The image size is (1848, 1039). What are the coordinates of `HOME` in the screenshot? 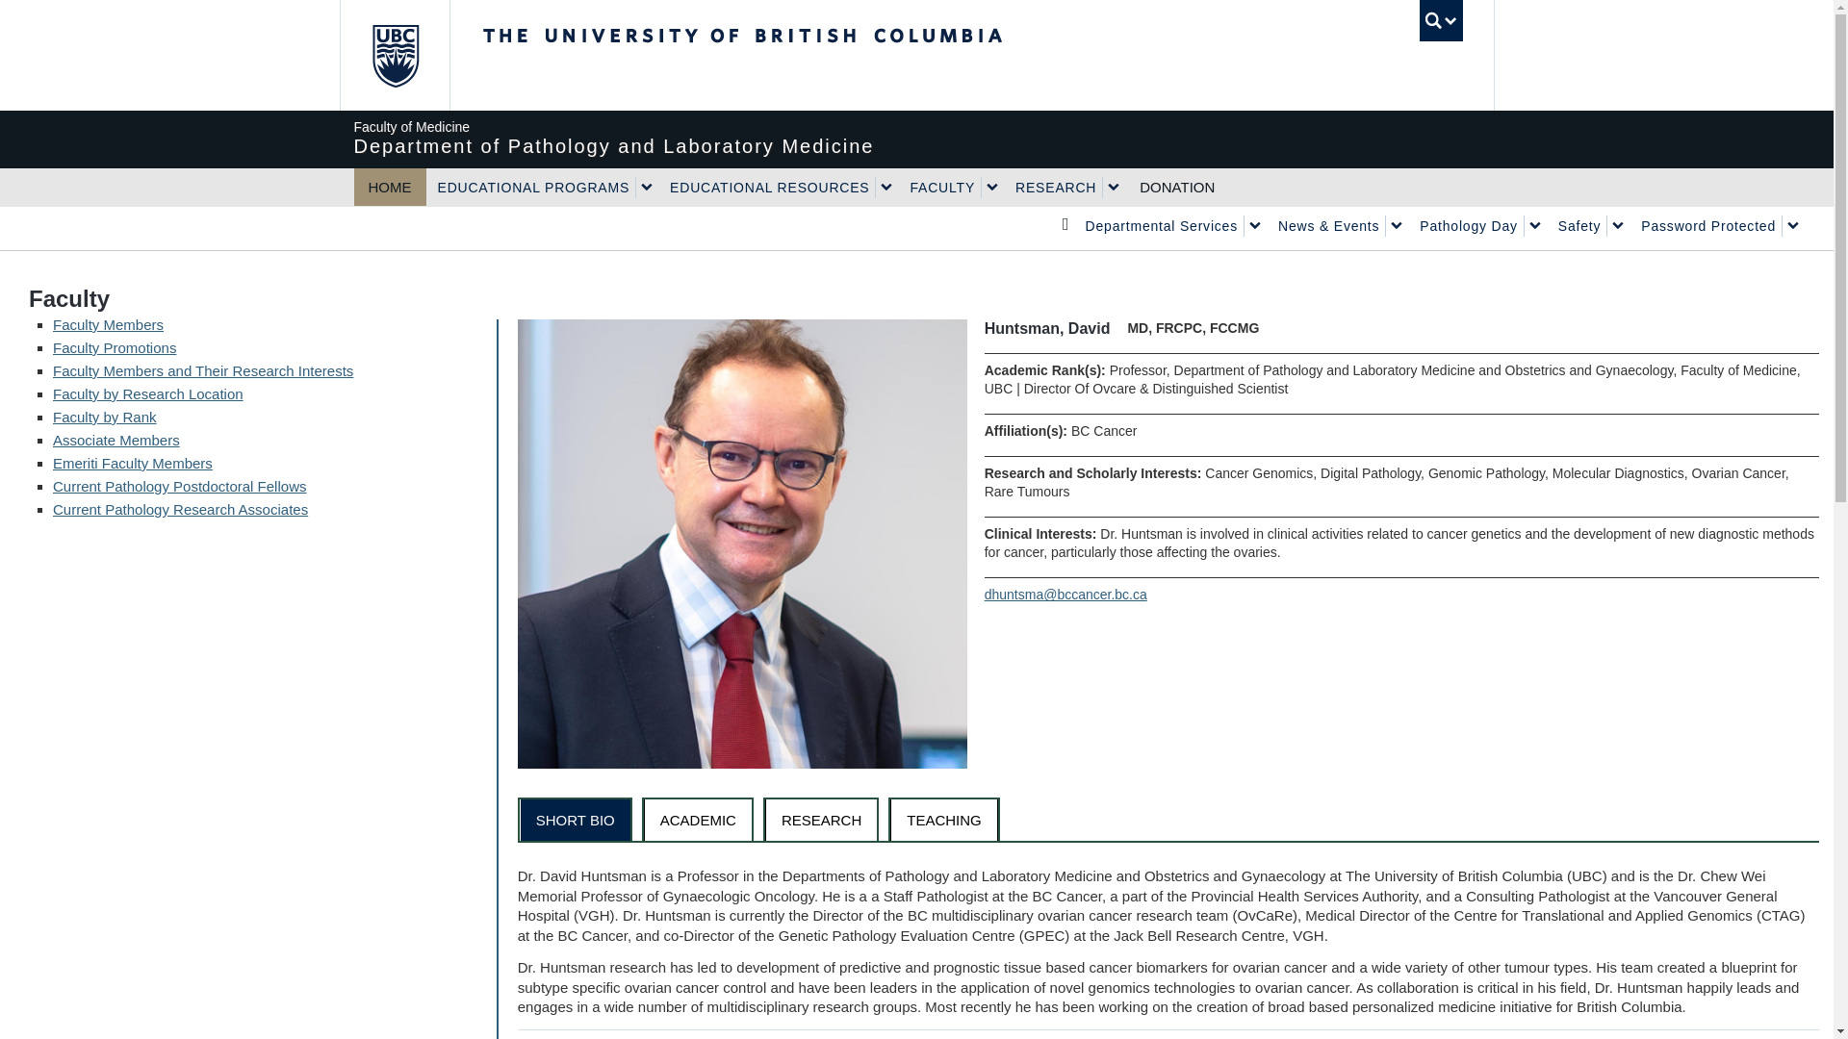 It's located at (391, 187).